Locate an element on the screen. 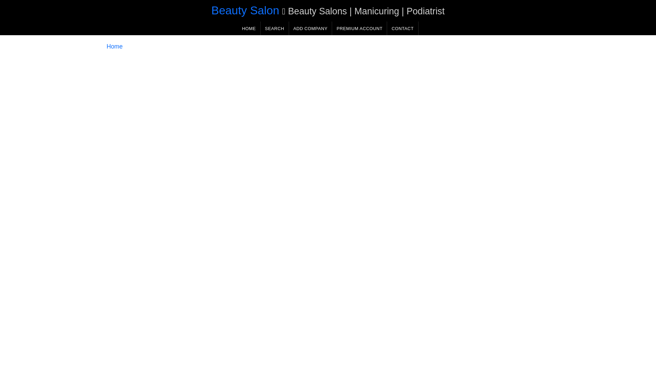  Premium account is located at coordinates (359, 28).